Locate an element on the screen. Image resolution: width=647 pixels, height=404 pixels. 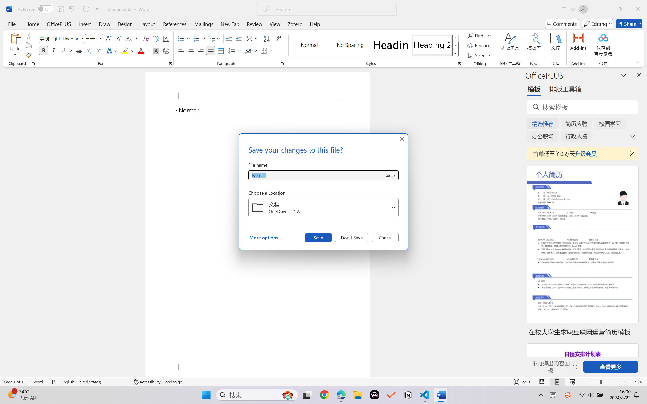
Italic is located at coordinates (54, 50).